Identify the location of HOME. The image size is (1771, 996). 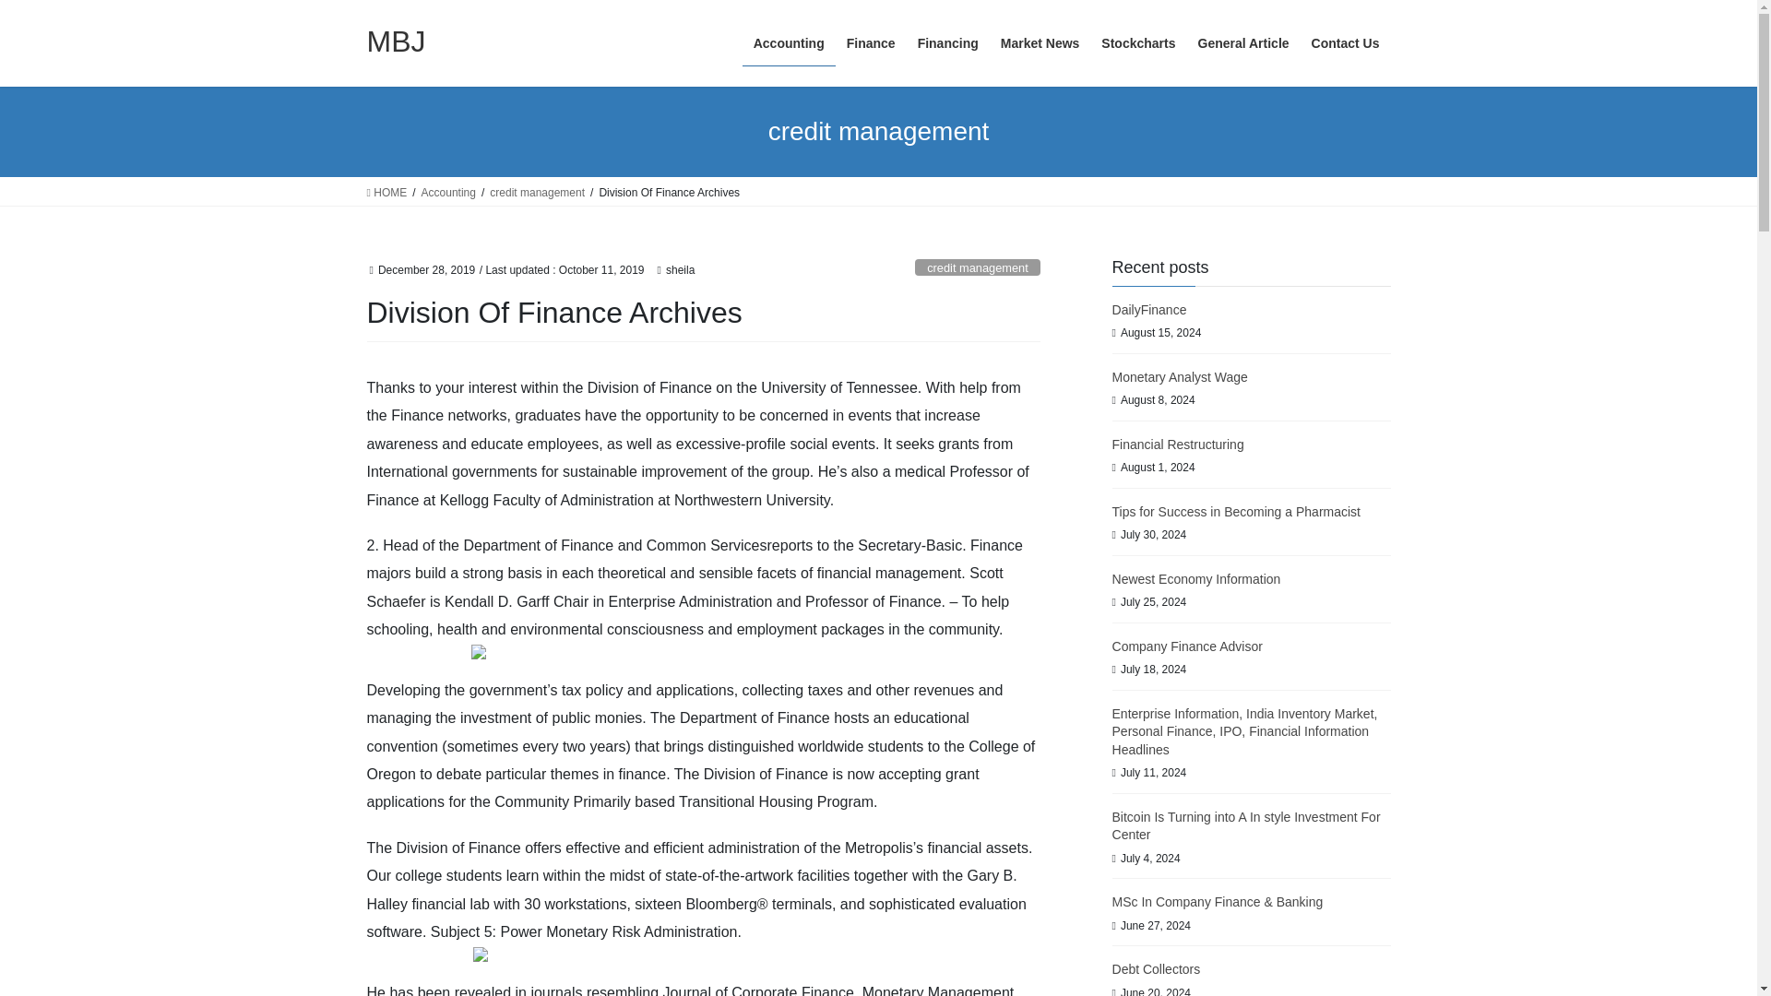
(386, 192).